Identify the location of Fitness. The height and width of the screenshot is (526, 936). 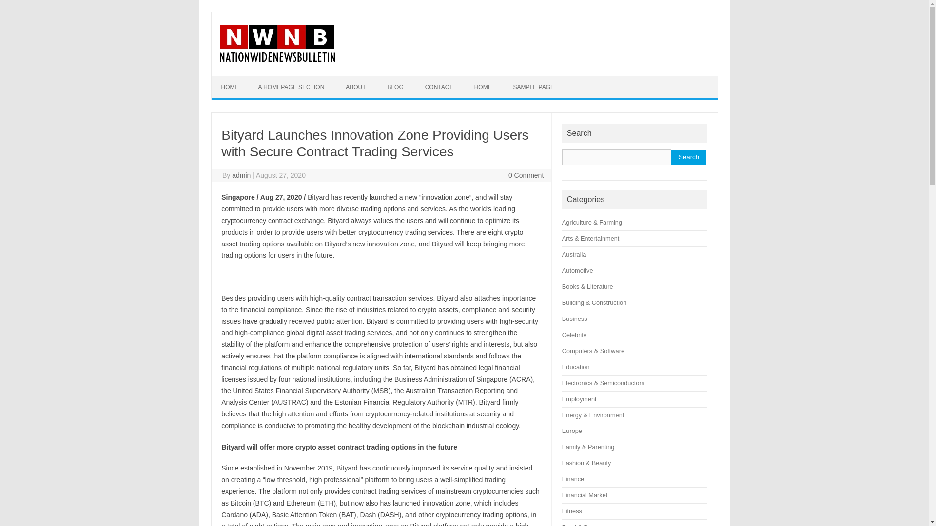
(572, 511).